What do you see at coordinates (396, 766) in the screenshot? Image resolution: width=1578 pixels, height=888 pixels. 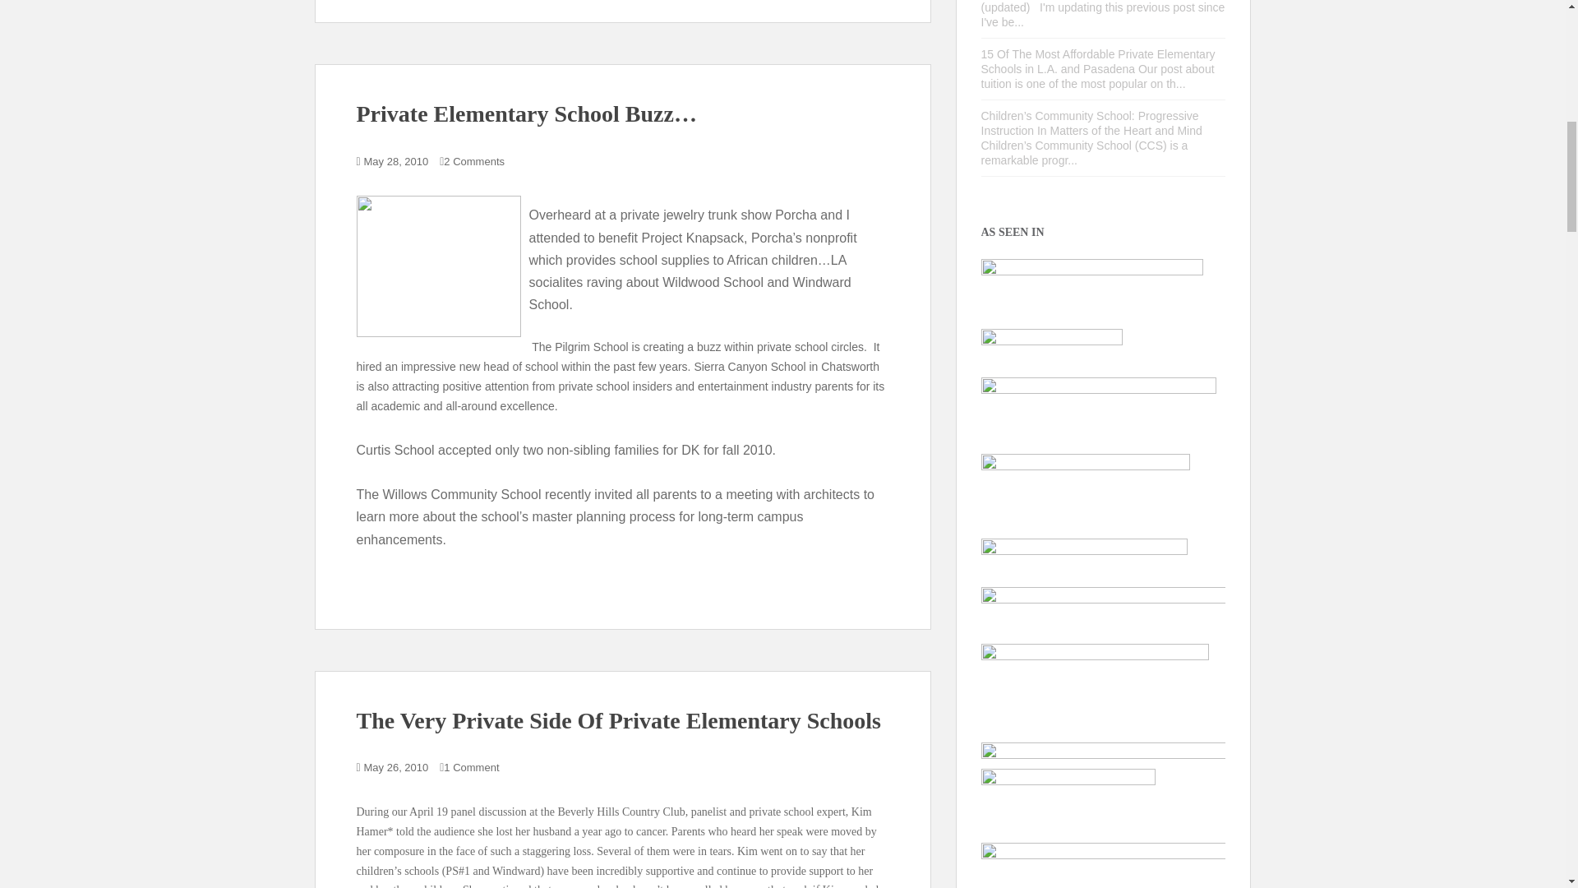 I see `May 26, 2010` at bounding box center [396, 766].